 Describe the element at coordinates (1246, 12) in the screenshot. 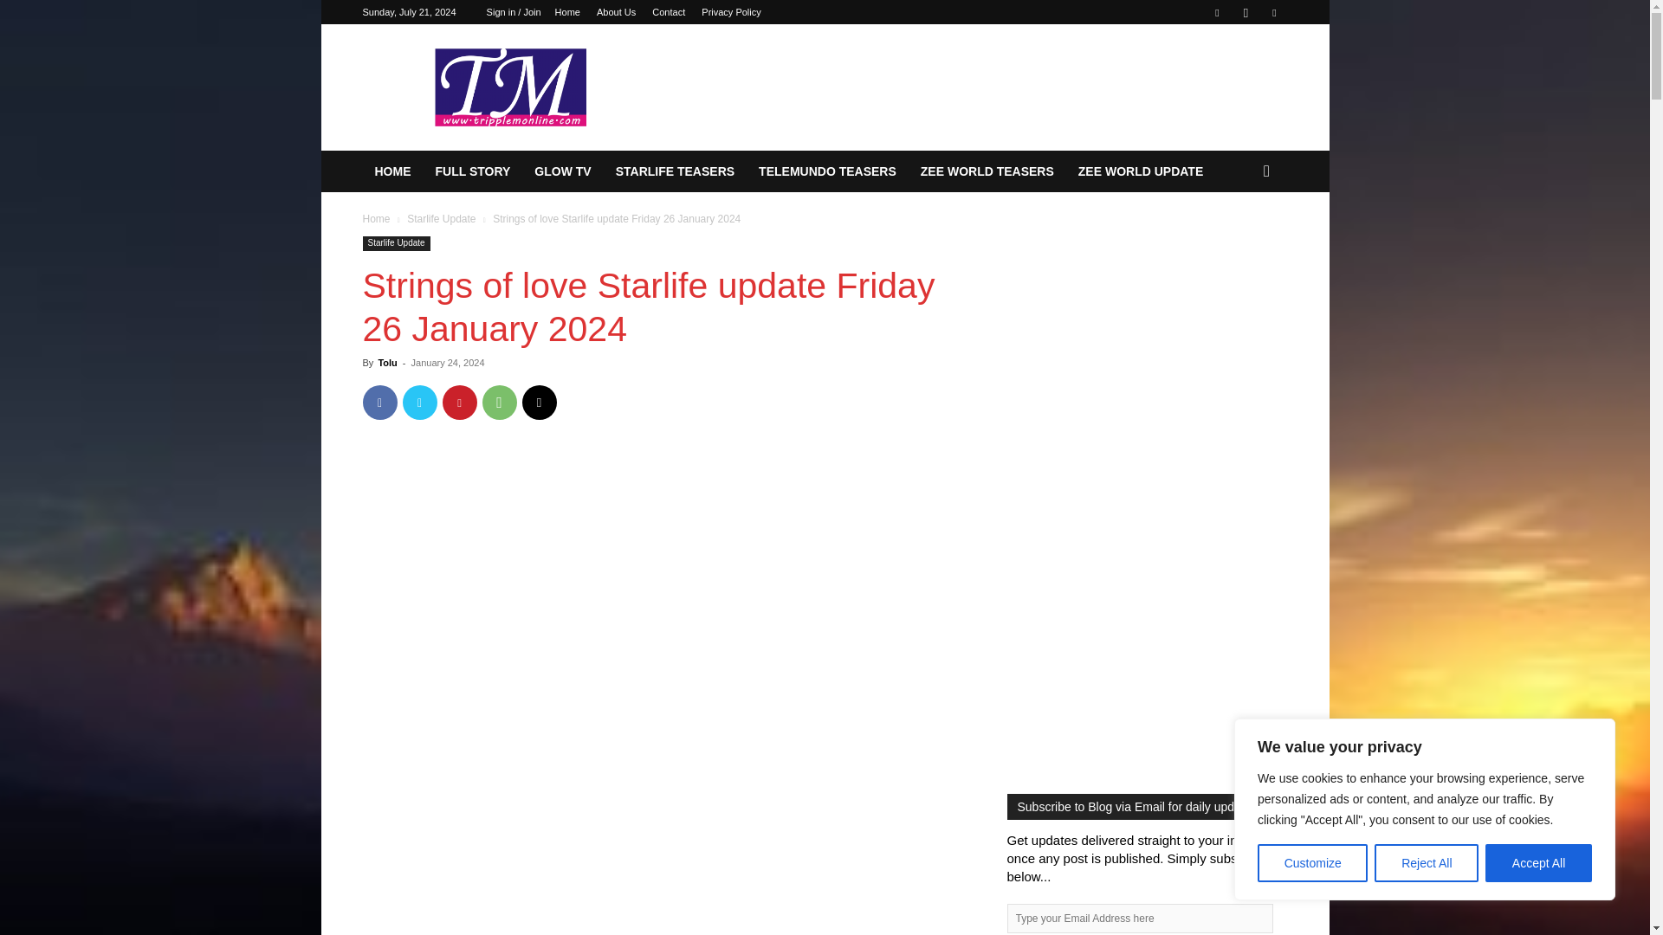

I see `Instagram` at that location.